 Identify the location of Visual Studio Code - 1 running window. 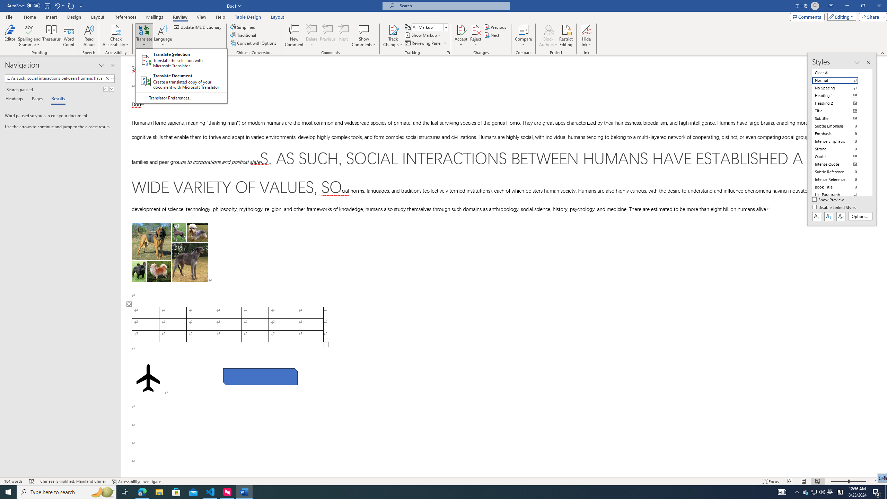
(211, 492).